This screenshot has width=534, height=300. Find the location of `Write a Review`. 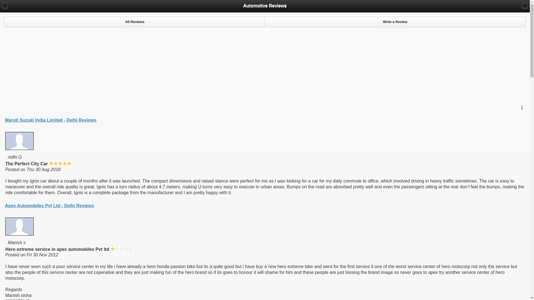

Write a Review is located at coordinates (395, 22).